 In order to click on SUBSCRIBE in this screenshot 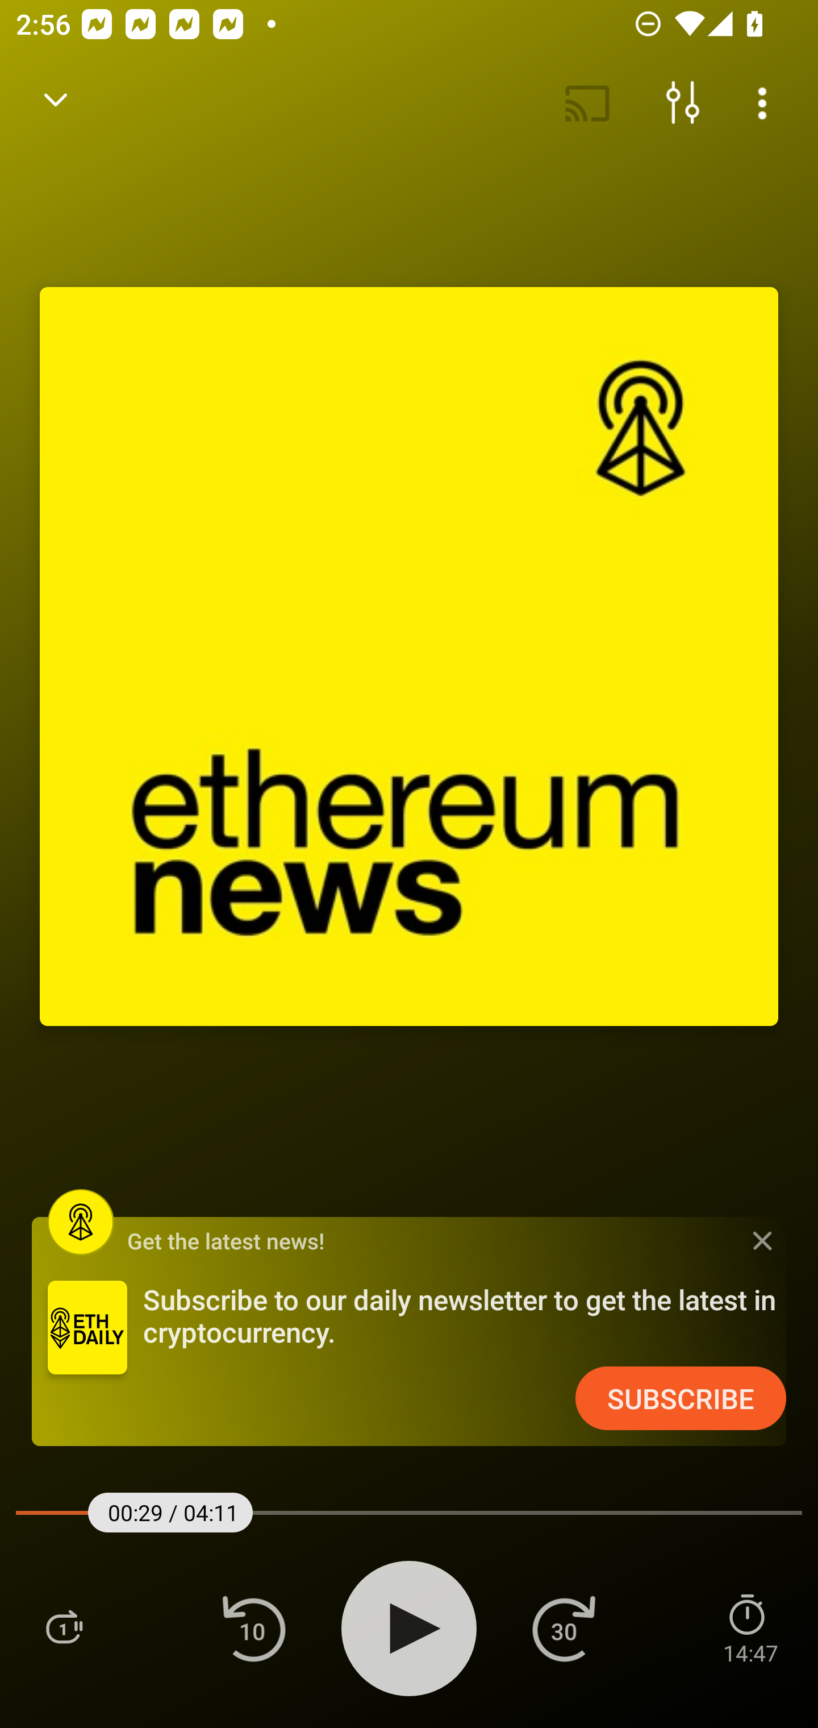, I will do `click(681, 1398)`.